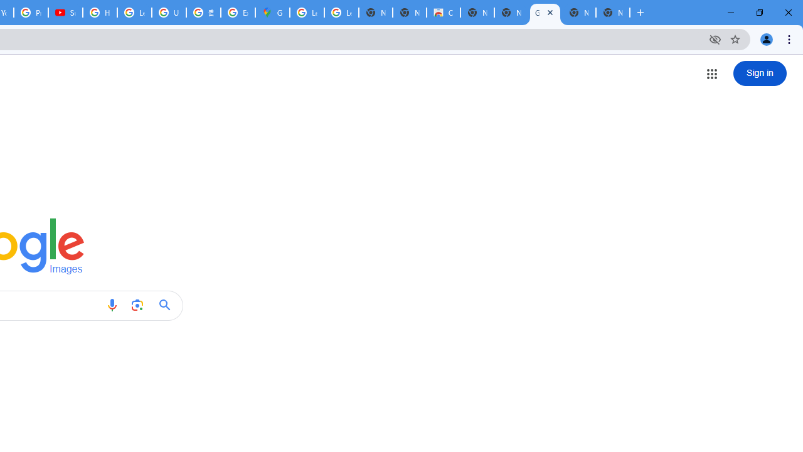 This screenshot has height=452, width=803. Describe the element at coordinates (99, 13) in the screenshot. I see `How Chrome protects your passwords - Google Chrome Help` at that location.